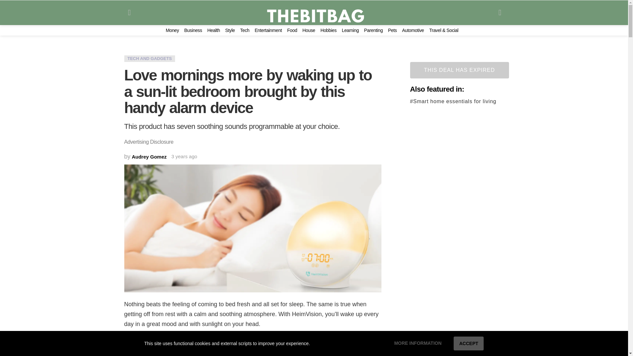  What do you see at coordinates (214, 30) in the screenshot?
I see `Health` at bounding box center [214, 30].